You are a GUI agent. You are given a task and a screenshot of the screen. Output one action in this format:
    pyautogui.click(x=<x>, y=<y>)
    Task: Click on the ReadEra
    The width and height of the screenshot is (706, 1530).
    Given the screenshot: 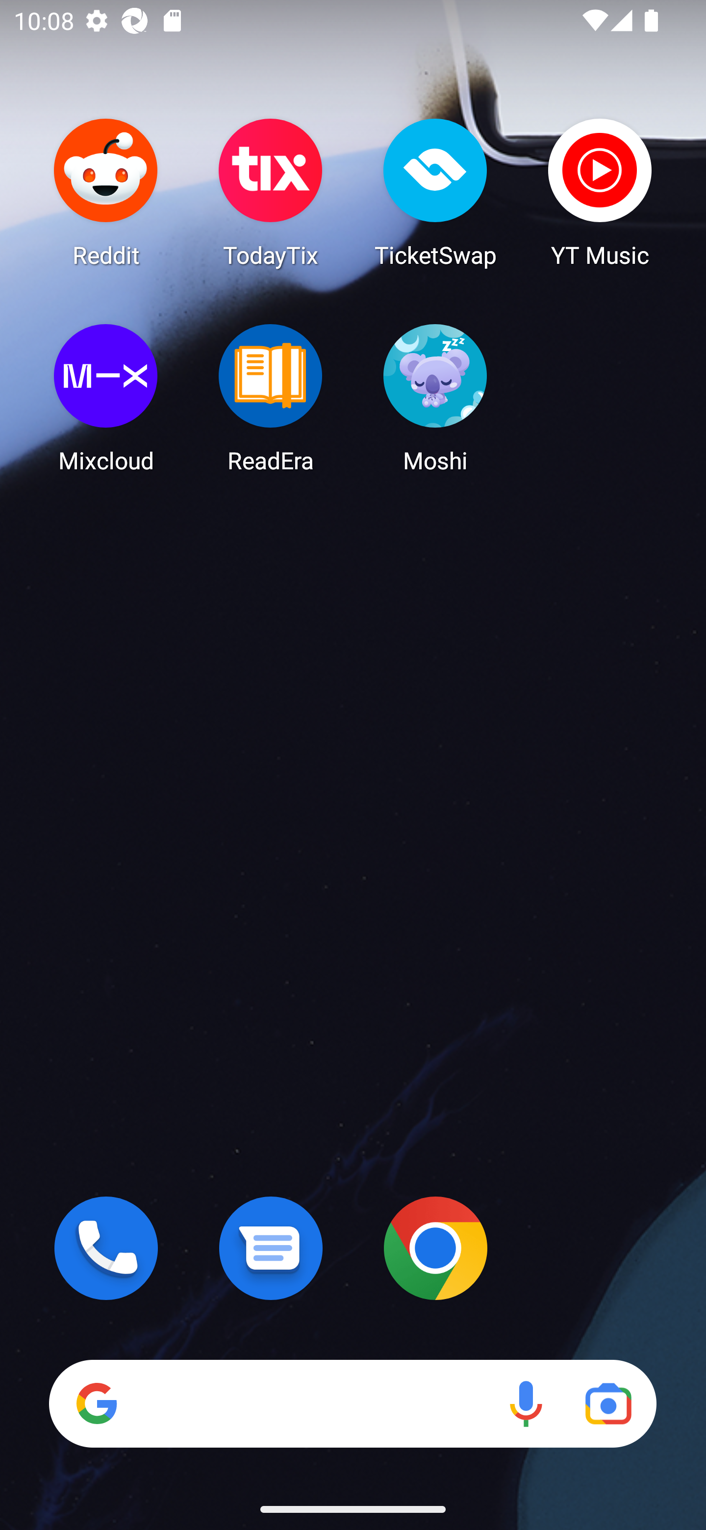 What is the action you would take?
    pyautogui.click(x=271, y=398)
    